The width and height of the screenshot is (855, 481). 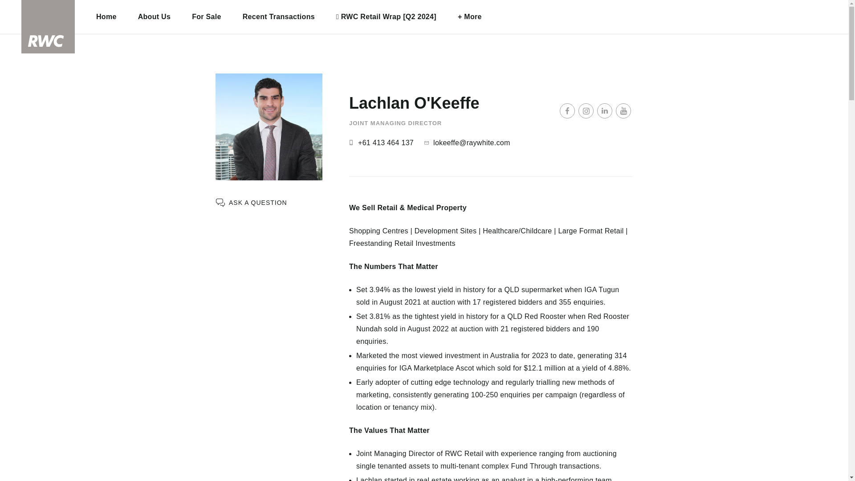 What do you see at coordinates (251, 202) in the screenshot?
I see `ASK A QUESTION` at bounding box center [251, 202].